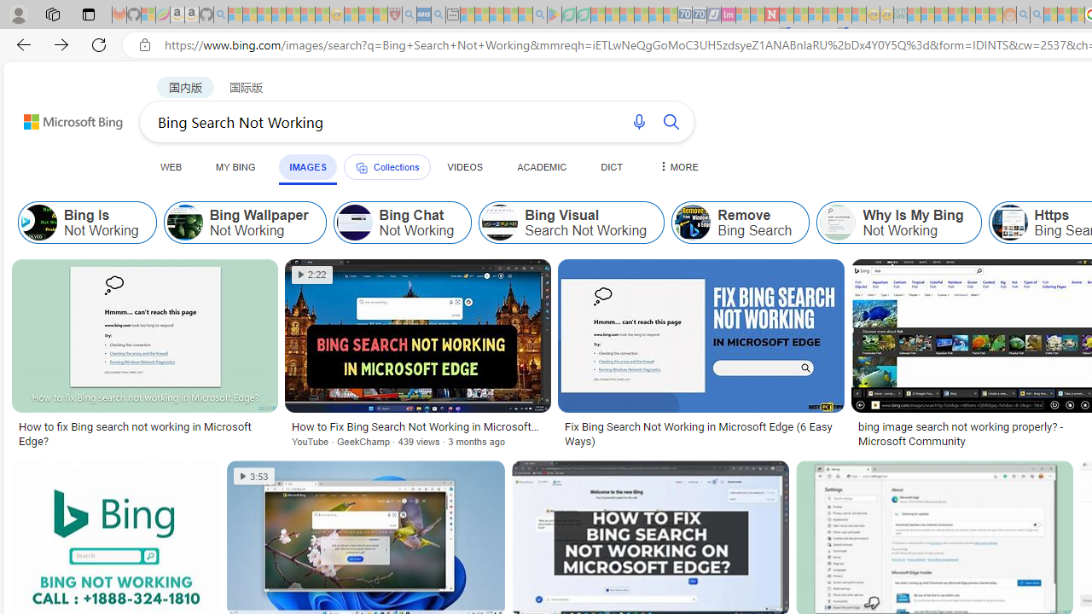 The width and height of the screenshot is (1092, 614). What do you see at coordinates (899, 222) in the screenshot?
I see `Class: item col` at bounding box center [899, 222].